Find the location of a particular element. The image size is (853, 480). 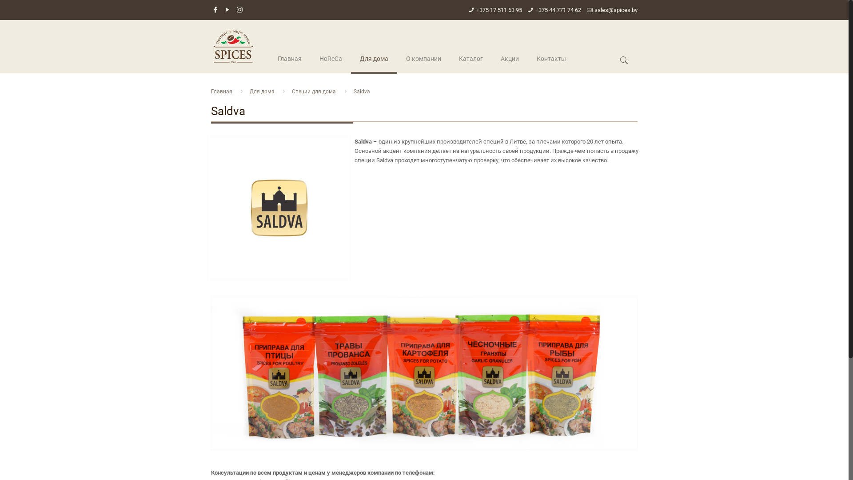

Instagram is located at coordinates (240, 10).